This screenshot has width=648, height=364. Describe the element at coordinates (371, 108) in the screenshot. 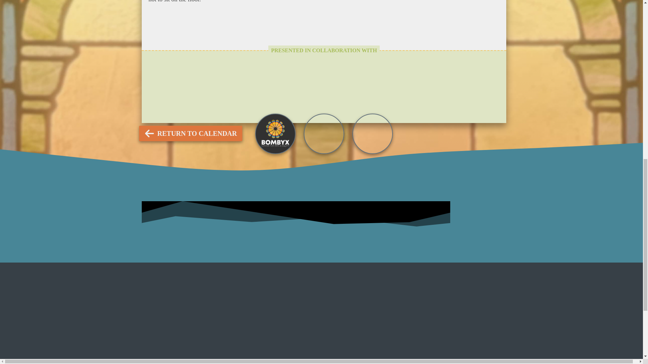

I see `HOME` at that location.